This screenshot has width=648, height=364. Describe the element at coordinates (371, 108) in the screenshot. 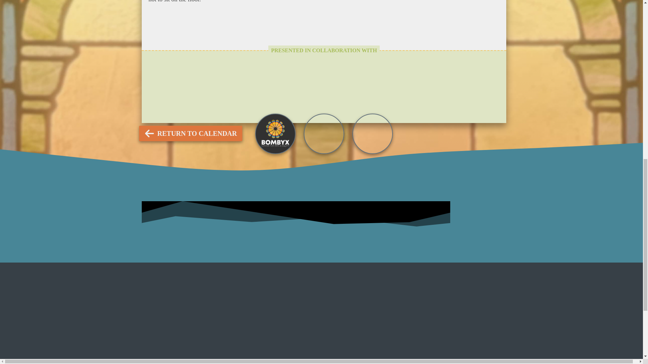

I see `HOME` at that location.